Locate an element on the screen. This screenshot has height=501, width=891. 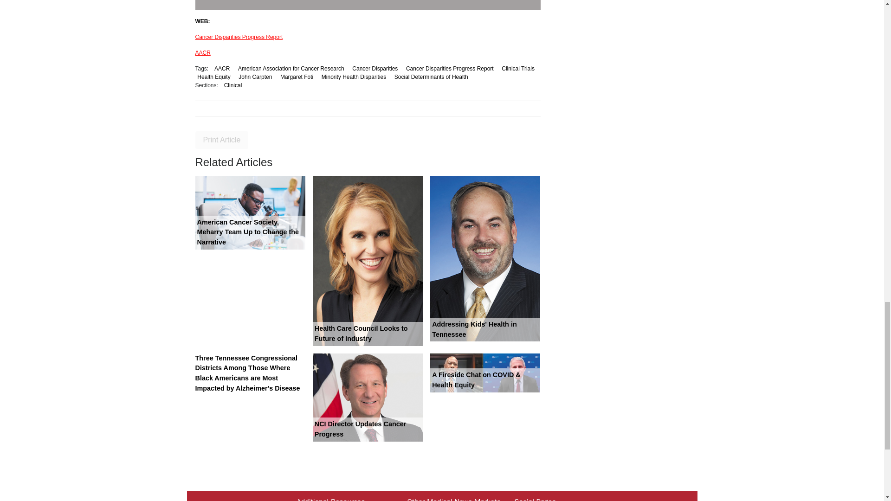
American Association for Cancer Research is located at coordinates (291, 69).